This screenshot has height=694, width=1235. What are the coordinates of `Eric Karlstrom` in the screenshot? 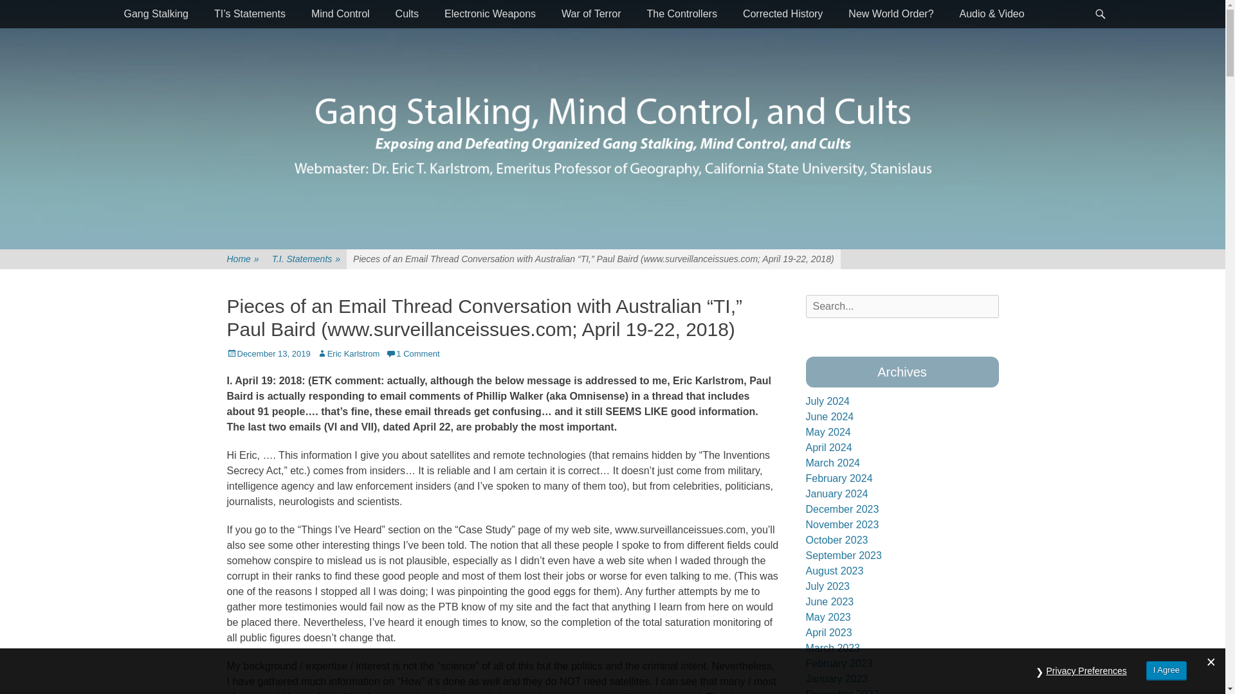 It's located at (349, 353).